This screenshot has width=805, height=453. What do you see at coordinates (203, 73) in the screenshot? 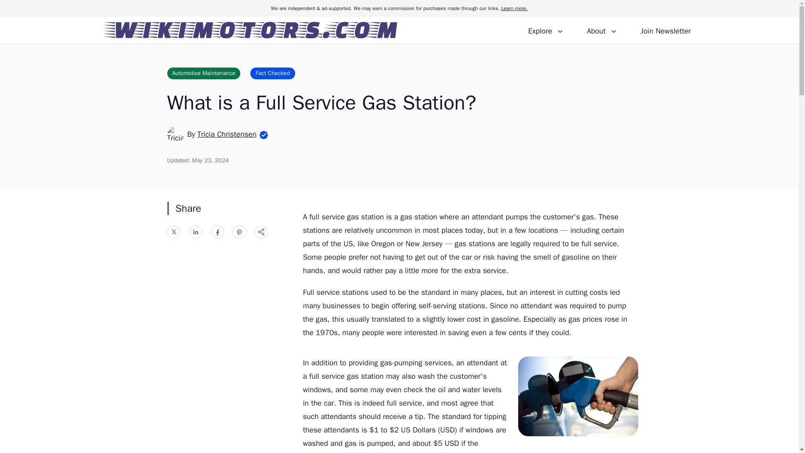
I see `Automotive Maintenance` at bounding box center [203, 73].